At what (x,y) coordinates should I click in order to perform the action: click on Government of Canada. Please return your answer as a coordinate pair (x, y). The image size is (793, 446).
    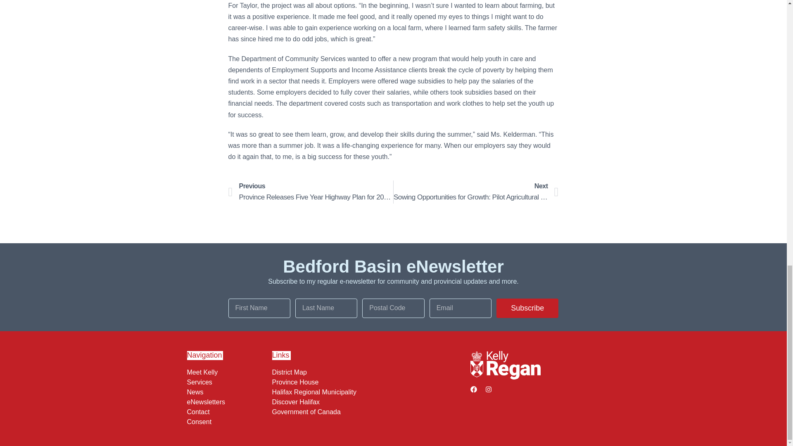
    Looking at the image, I should click on (369, 411).